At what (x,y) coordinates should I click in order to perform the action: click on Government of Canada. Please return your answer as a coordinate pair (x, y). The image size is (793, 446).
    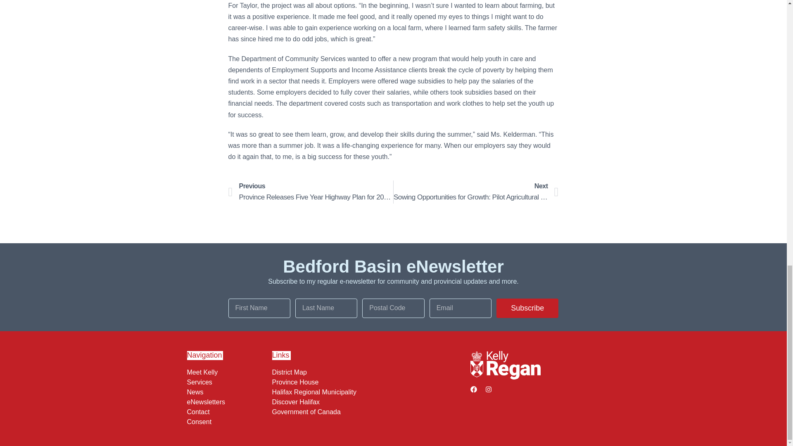
    Looking at the image, I should click on (369, 411).